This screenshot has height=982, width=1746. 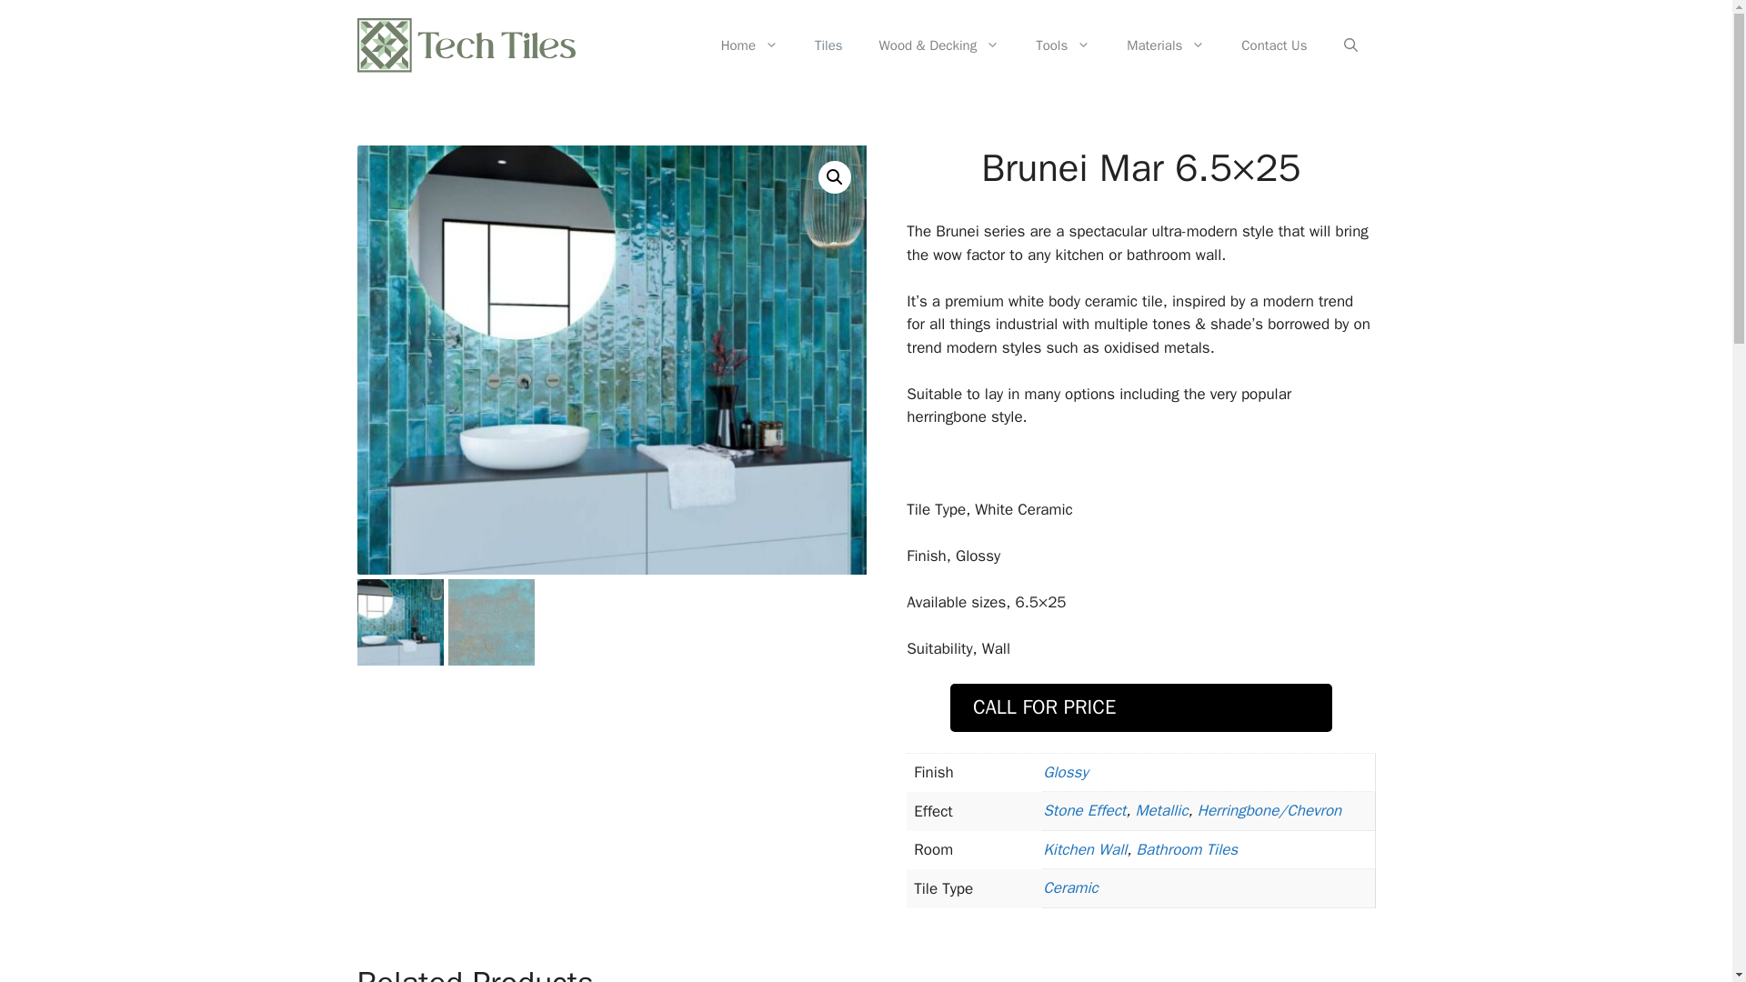 I want to click on Home, so click(x=749, y=45).